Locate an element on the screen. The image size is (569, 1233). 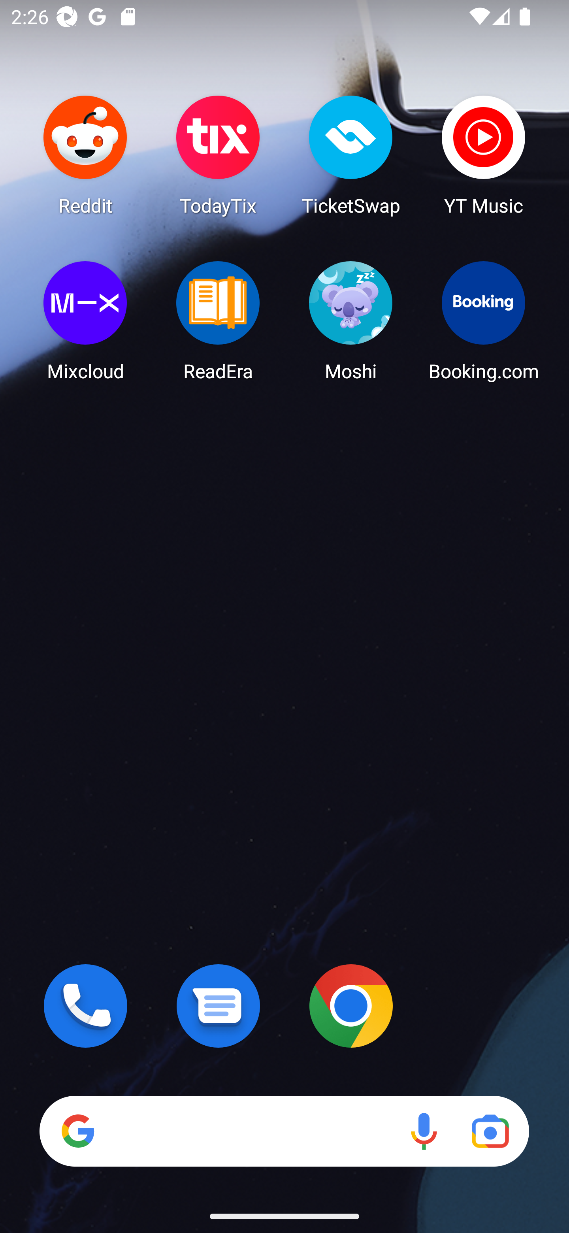
TicketSwap is located at coordinates (351, 155).